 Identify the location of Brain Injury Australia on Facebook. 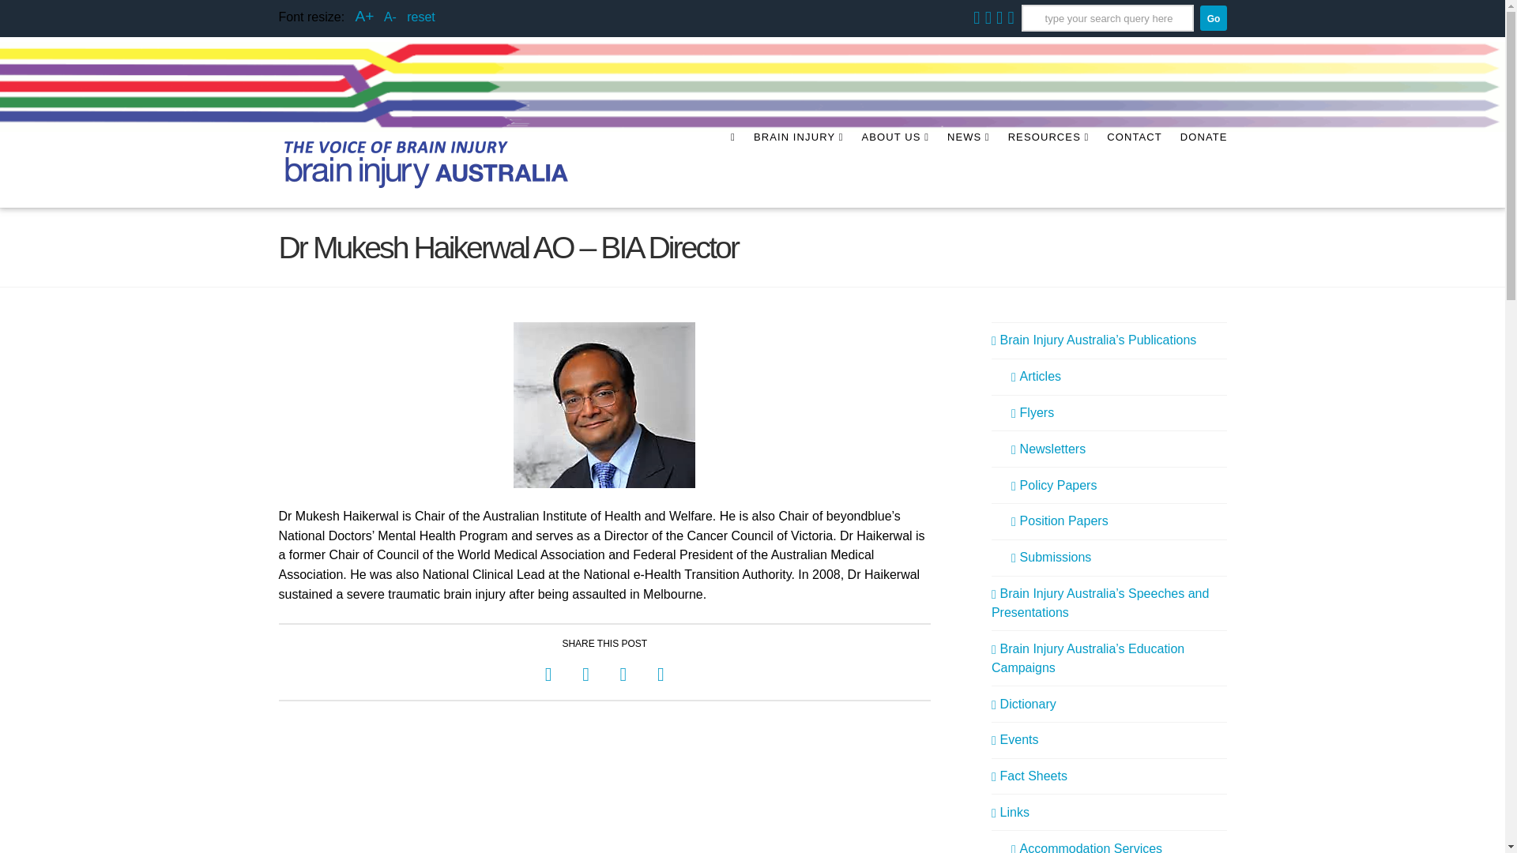
(988, 17).